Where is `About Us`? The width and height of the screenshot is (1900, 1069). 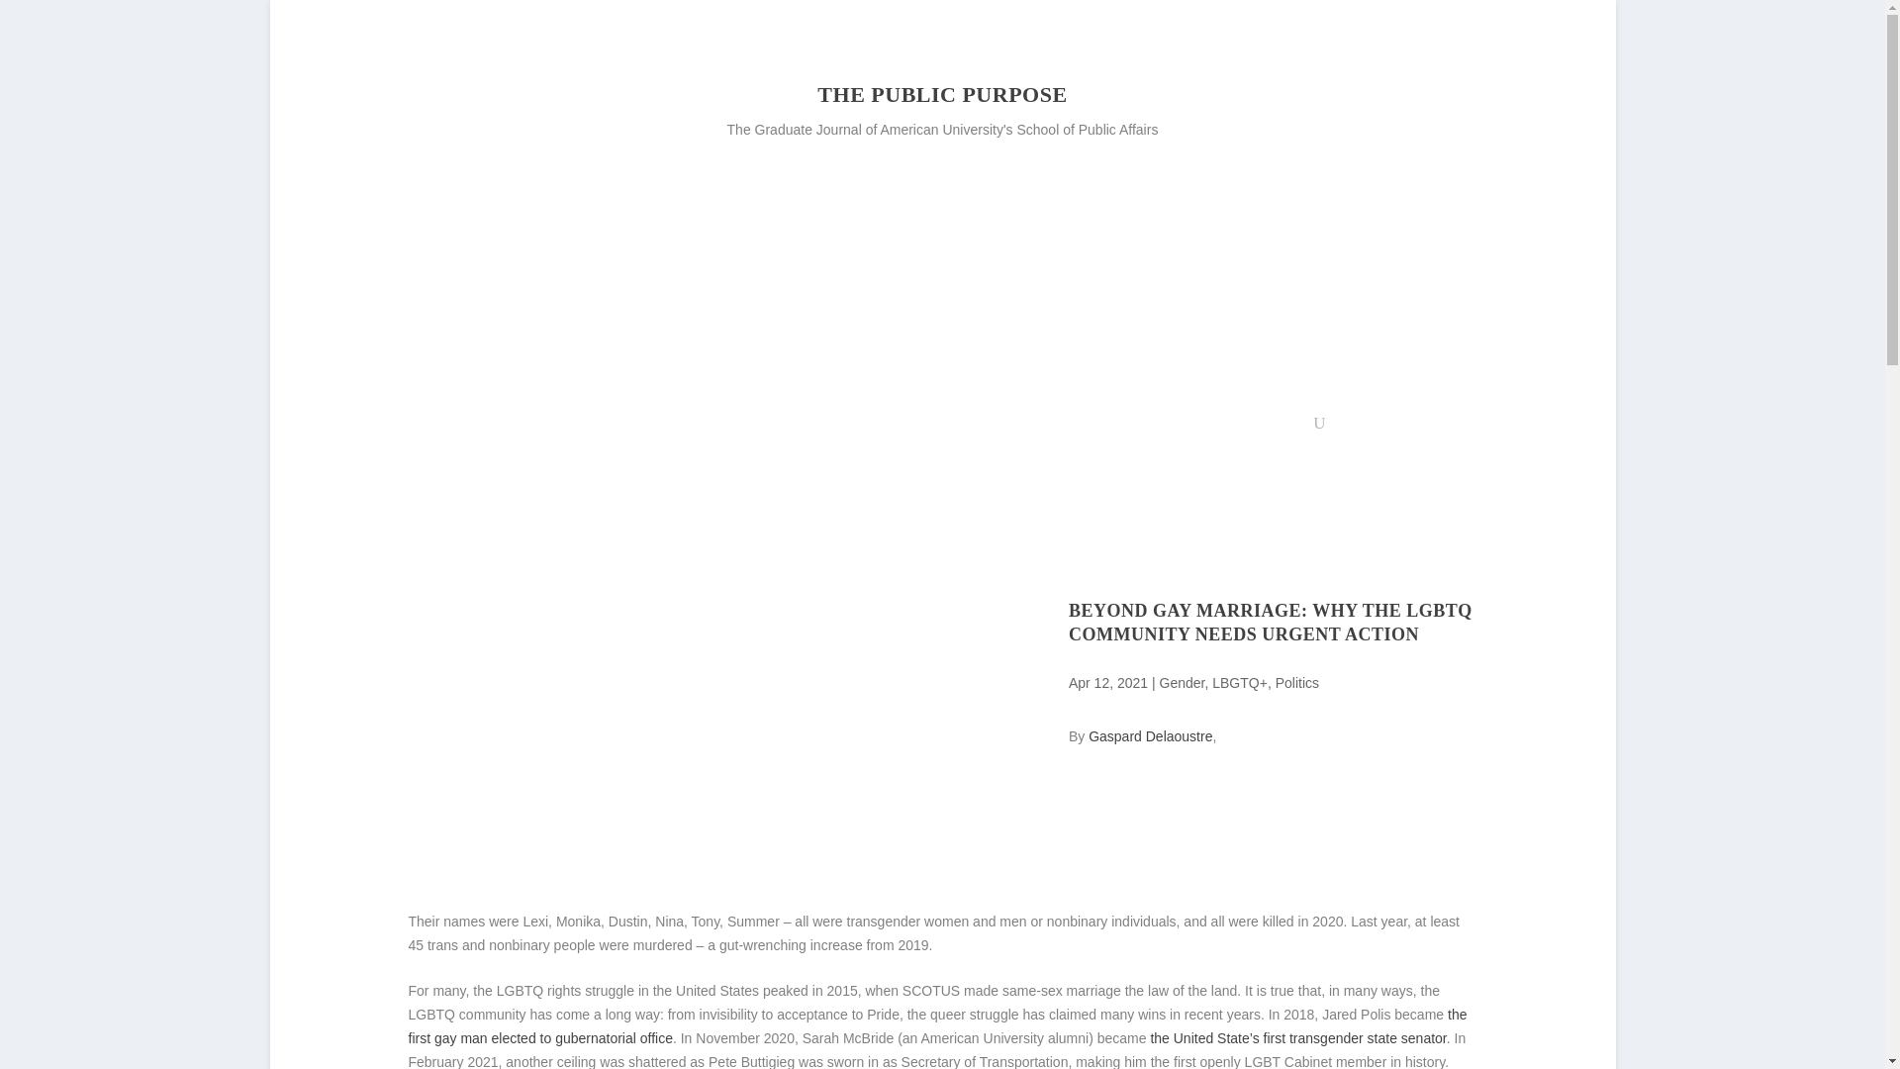
About Us is located at coordinates (645, 428).